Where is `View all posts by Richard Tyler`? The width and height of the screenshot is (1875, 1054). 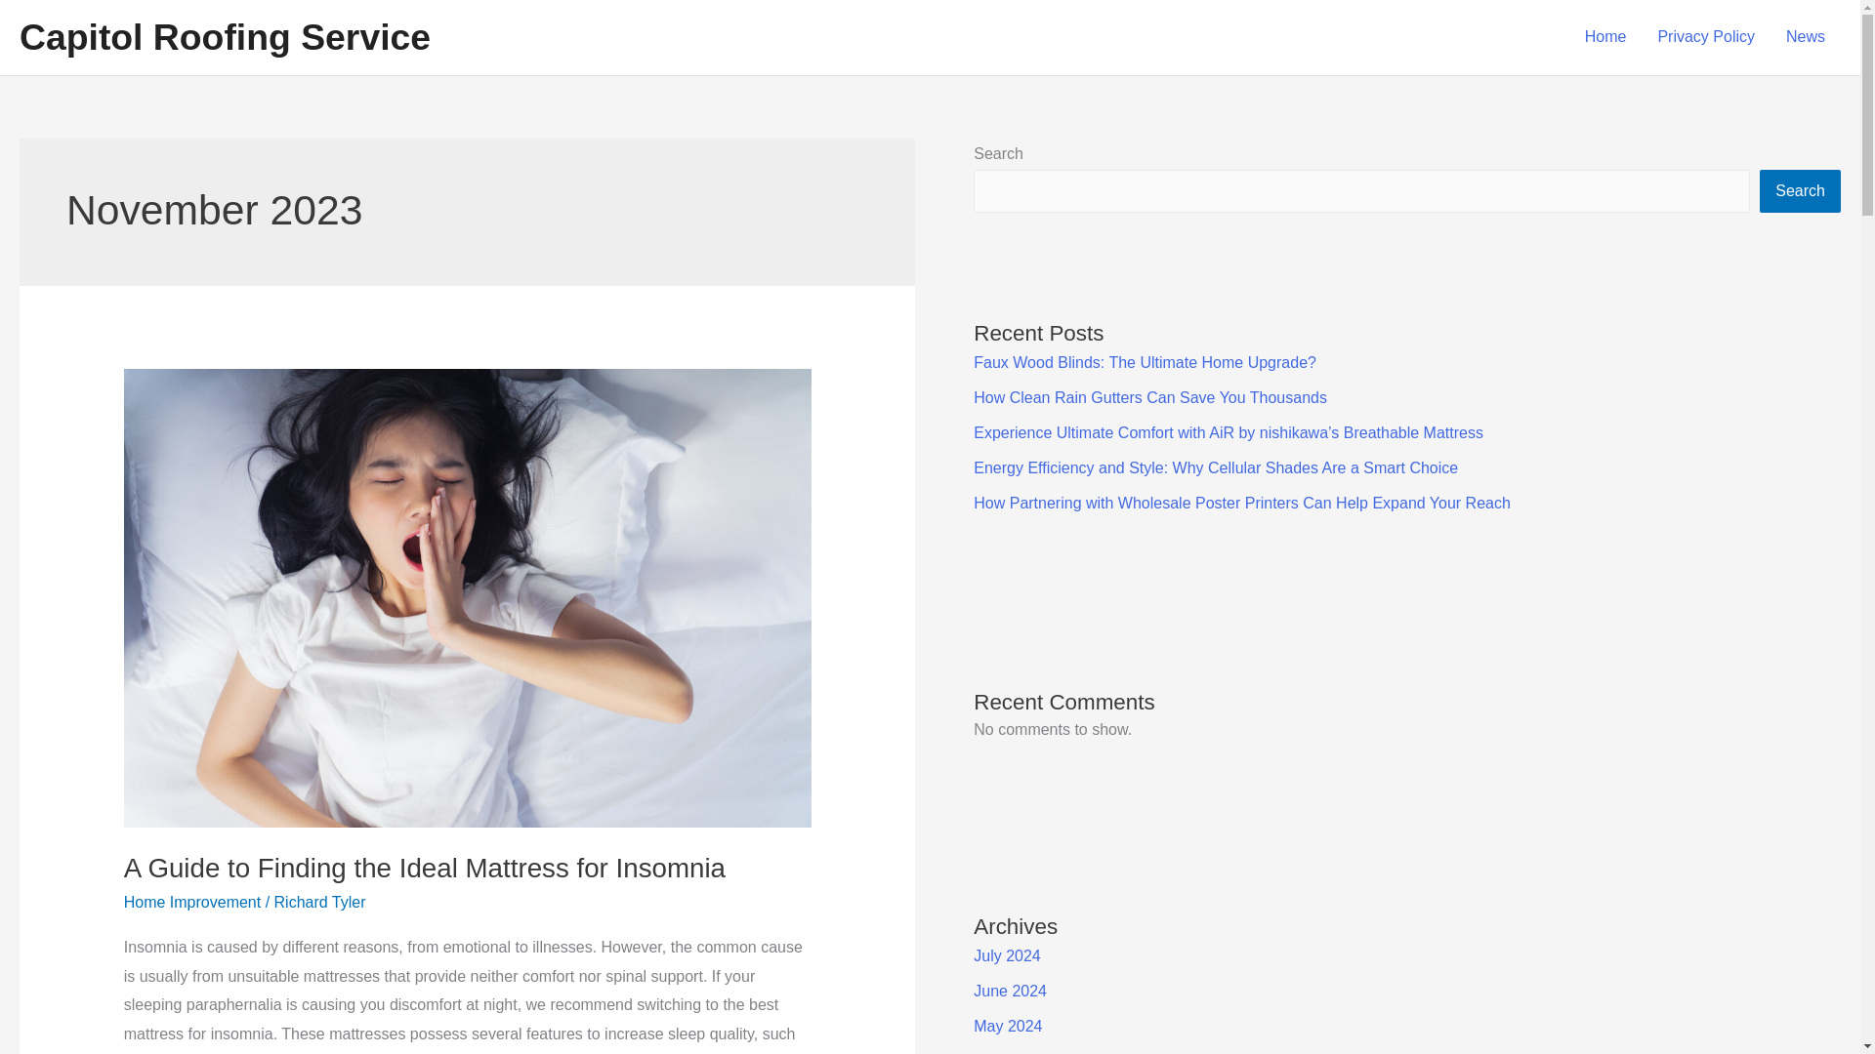
View all posts by Richard Tyler is located at coordinates (319, 902).